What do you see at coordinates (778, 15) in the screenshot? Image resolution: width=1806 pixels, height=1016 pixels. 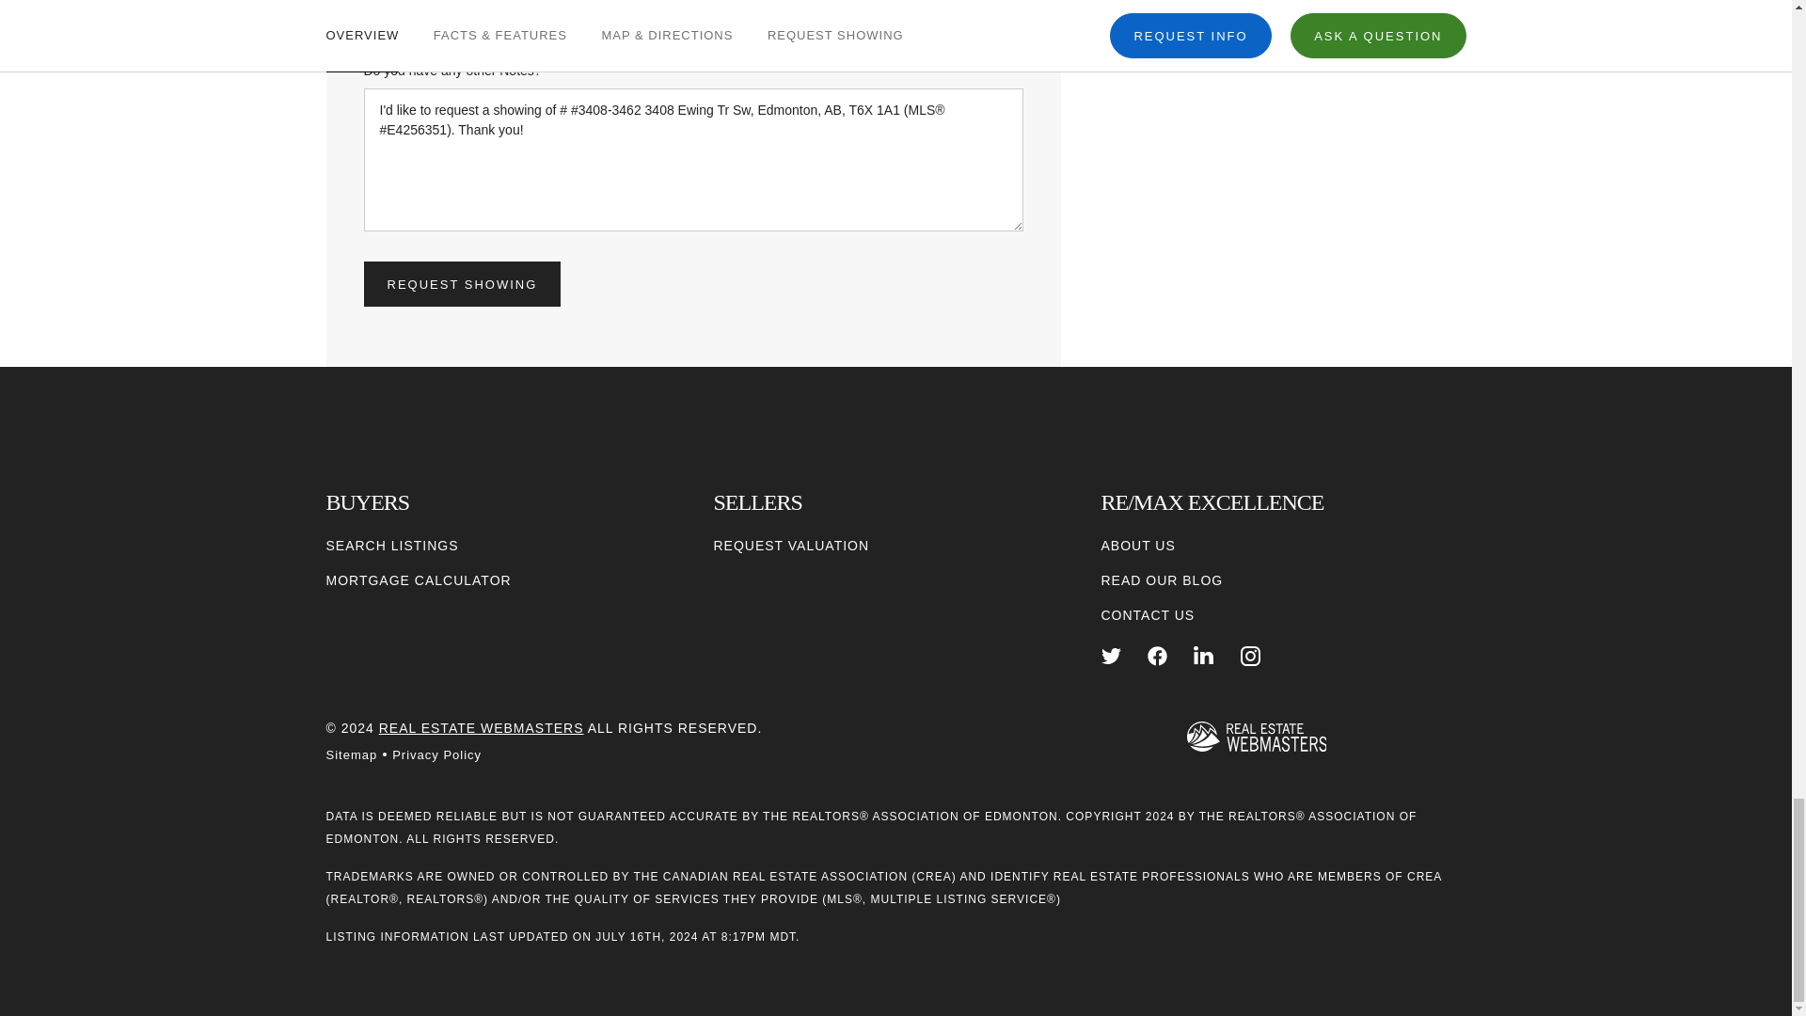 I see `Next Week` at bounding box center [778, 15].